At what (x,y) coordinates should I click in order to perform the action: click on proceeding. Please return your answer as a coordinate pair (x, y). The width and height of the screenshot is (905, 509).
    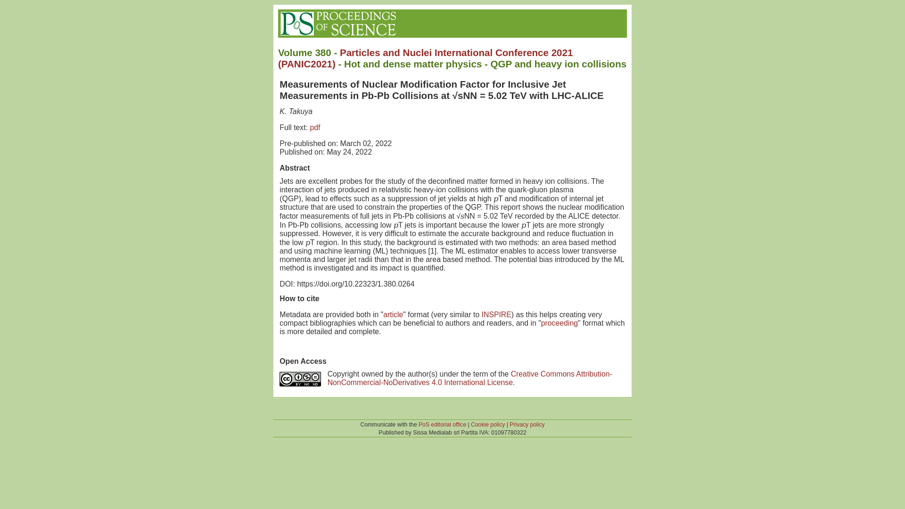
    Looking at the image, I should click on (559, 323).